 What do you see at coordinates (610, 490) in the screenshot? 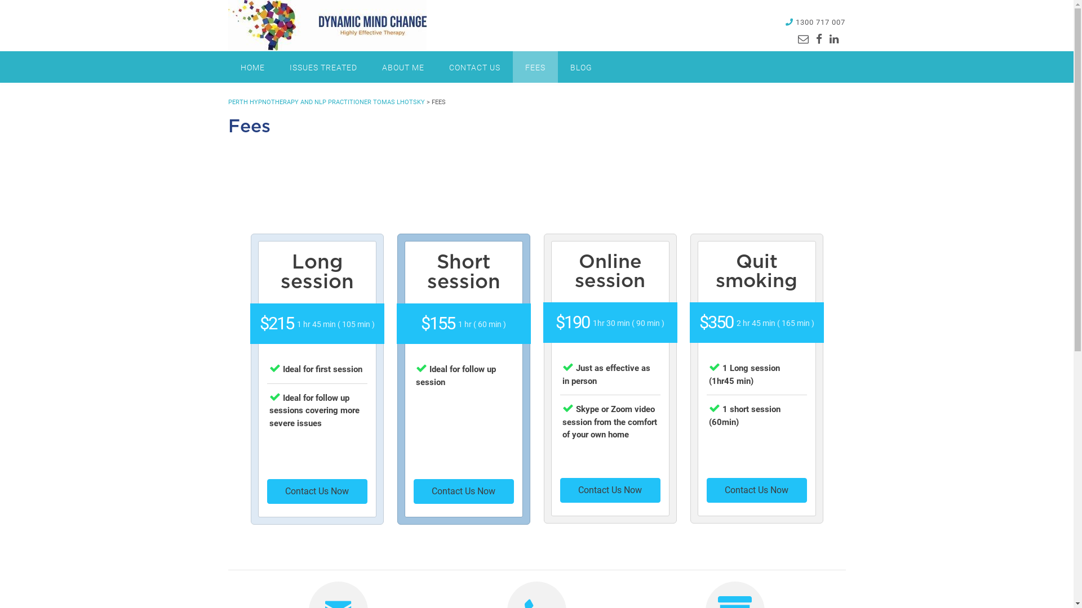
I see `Contact Us Now` at bounding box center [610, 490].